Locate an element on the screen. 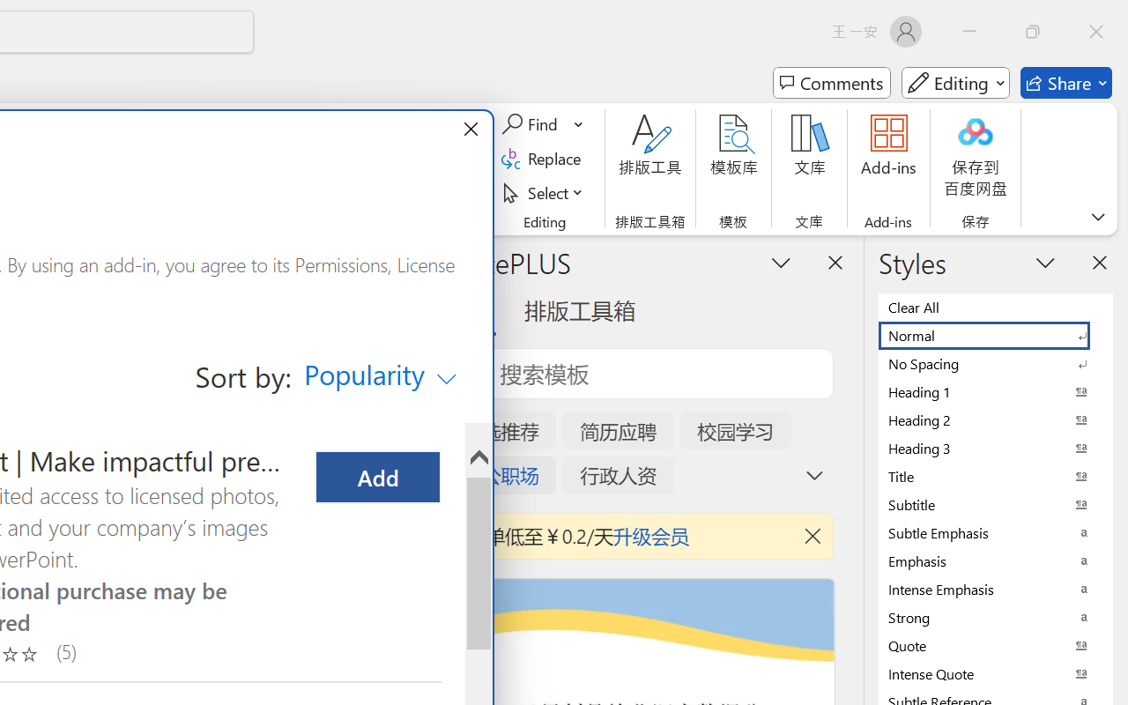 The image size is (1128, 705). Quote is located at coordinates (996, 645).